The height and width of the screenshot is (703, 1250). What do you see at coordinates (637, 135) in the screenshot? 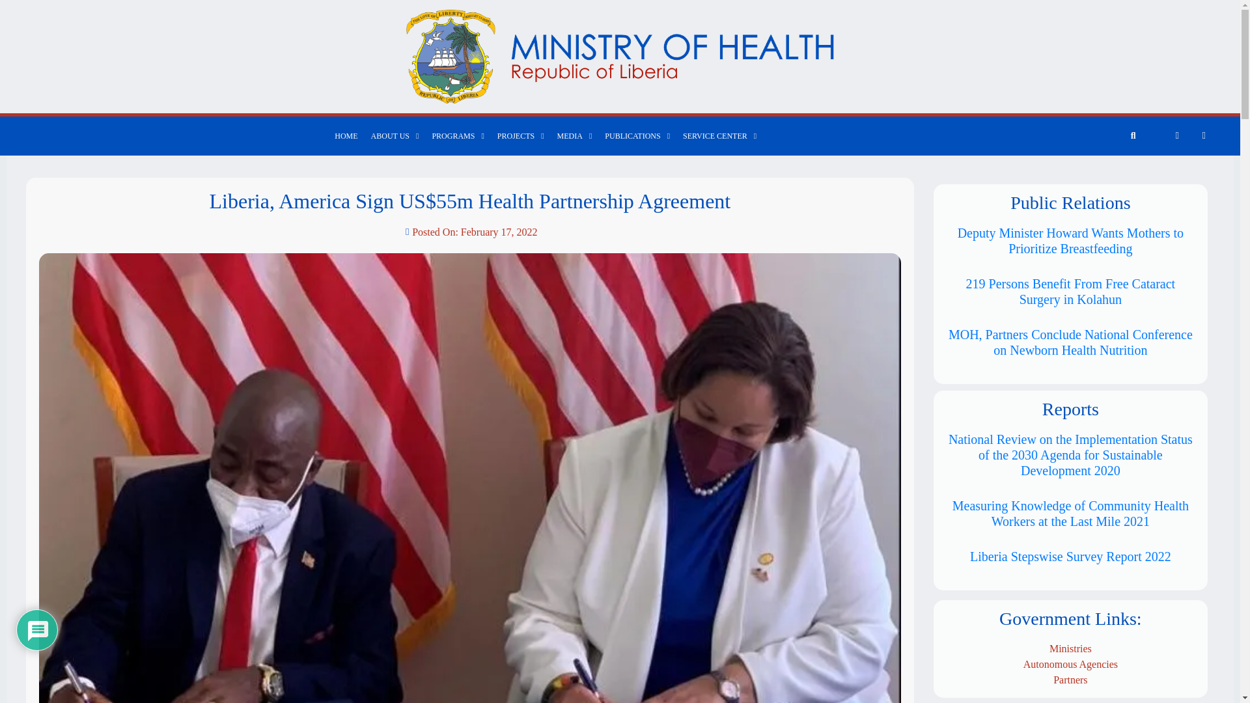
I see `PUBLICATIONS` at bounding box center [637, 135].